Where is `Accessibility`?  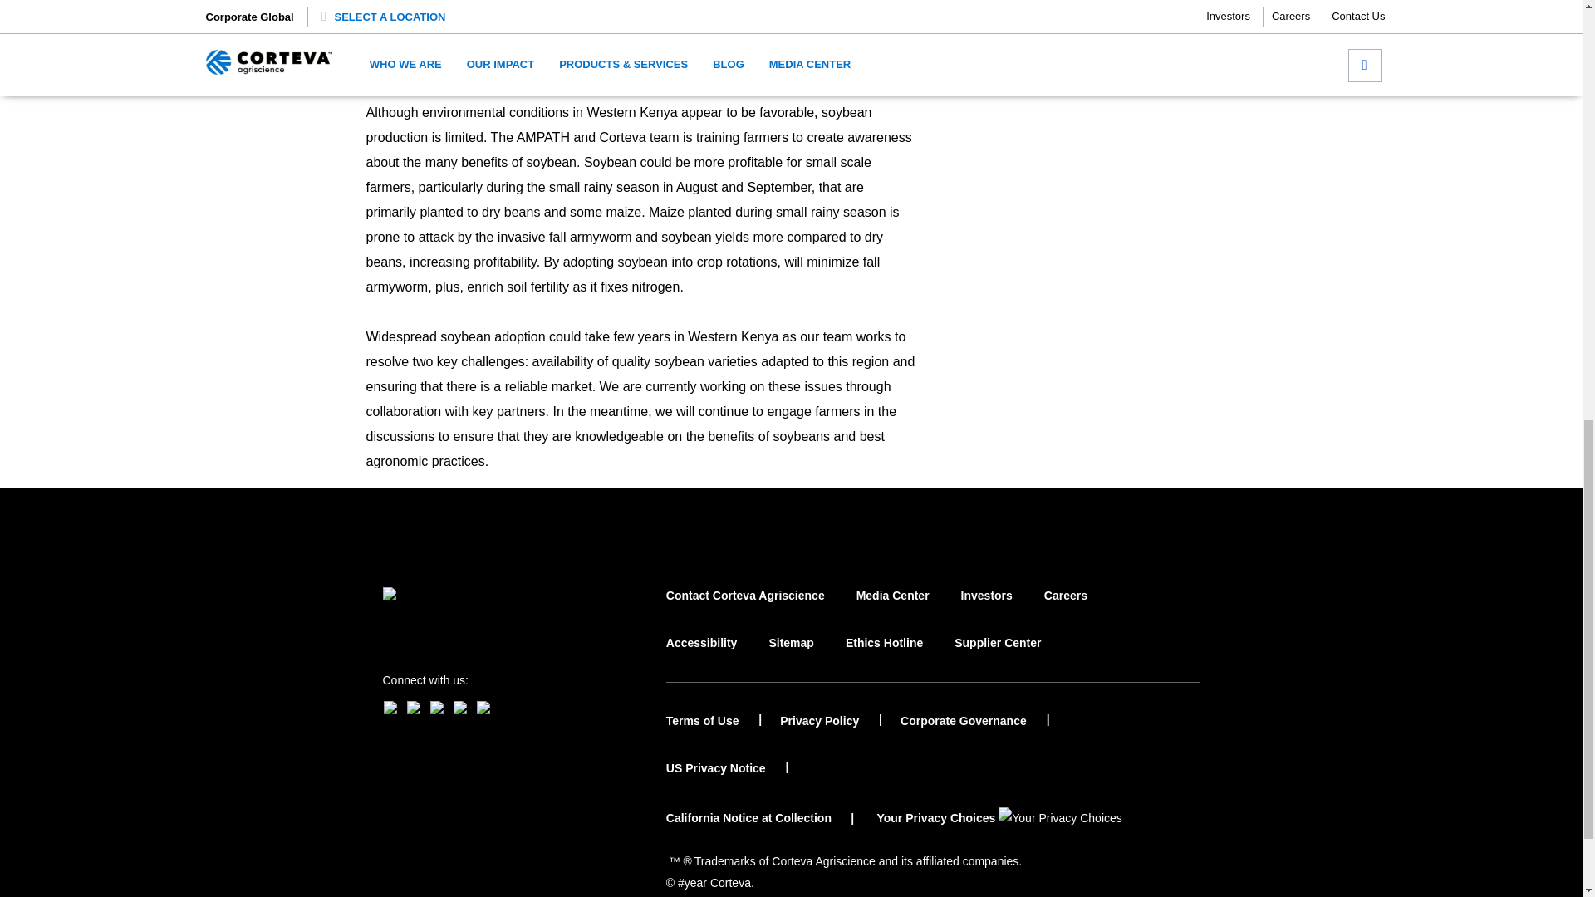
Accessibility is located at coordinates (701, 658).